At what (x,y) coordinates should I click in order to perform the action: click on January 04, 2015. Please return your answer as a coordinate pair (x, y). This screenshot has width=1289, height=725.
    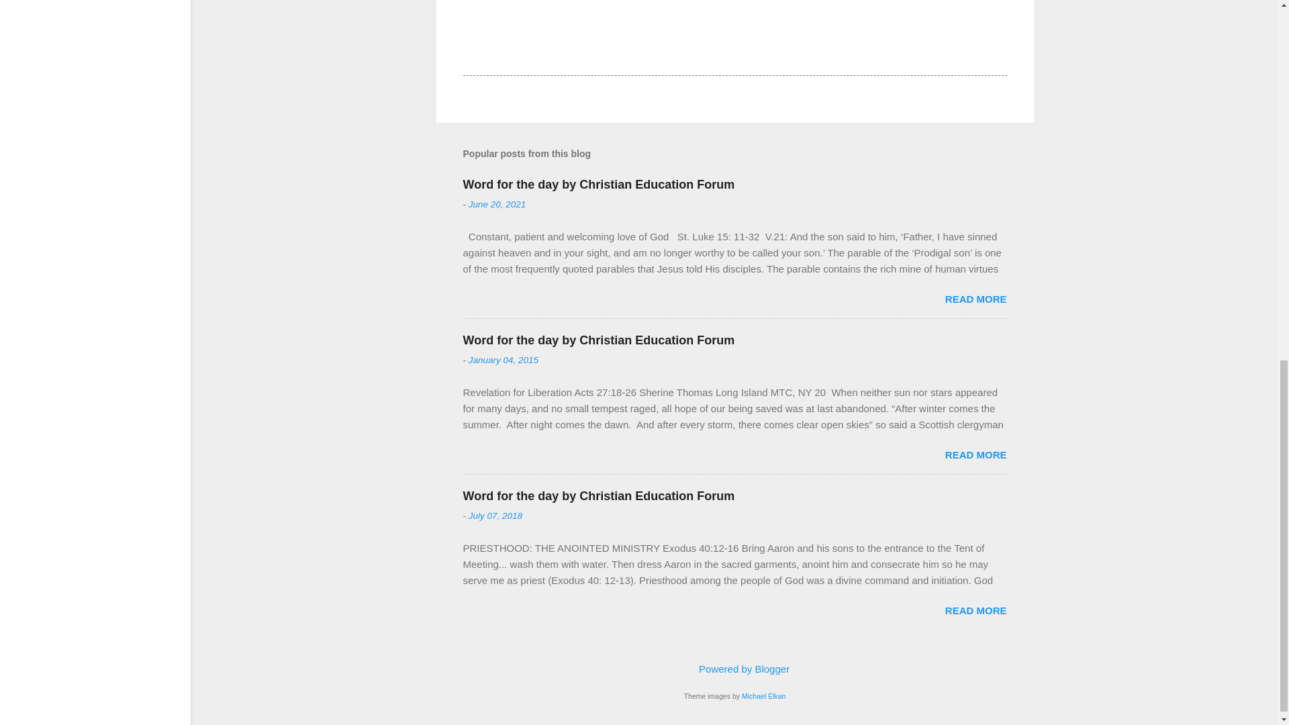
    Looking at the image, I should click on (504, 360).